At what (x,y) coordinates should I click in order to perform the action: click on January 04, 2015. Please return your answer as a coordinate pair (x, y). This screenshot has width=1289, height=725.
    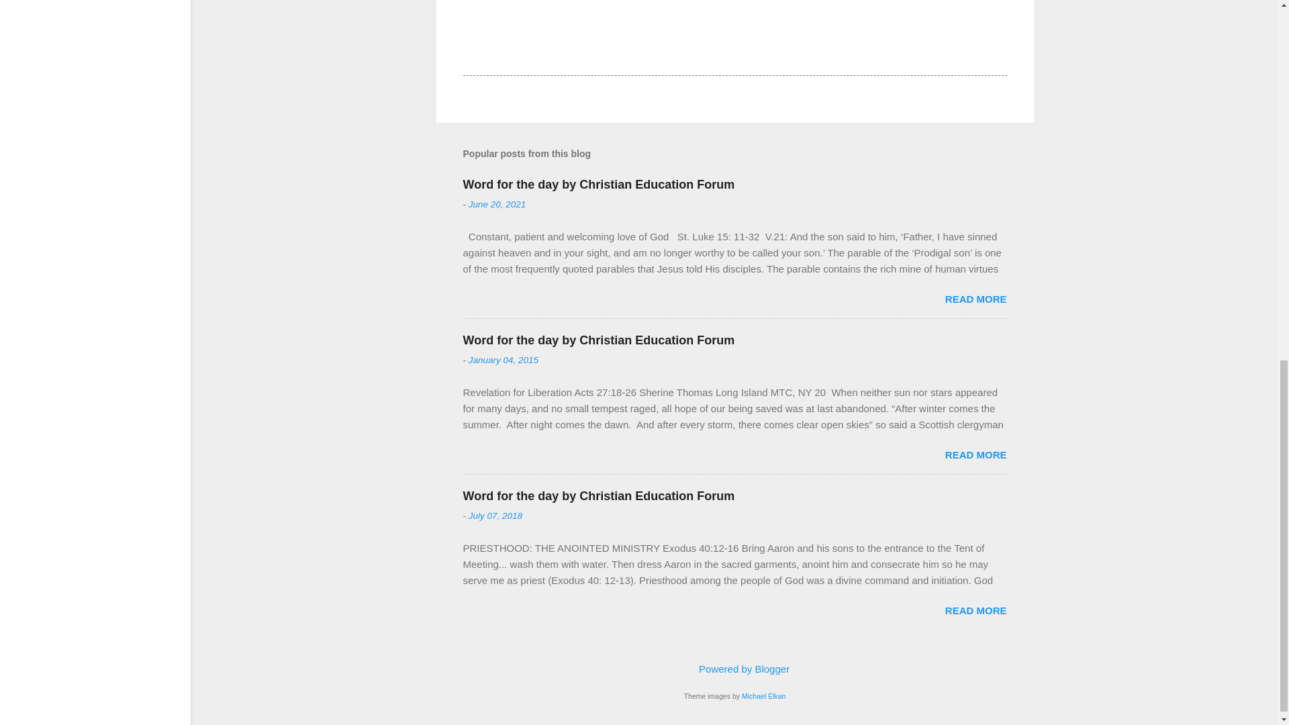
    Looking at the image, I should click on (504, 360).